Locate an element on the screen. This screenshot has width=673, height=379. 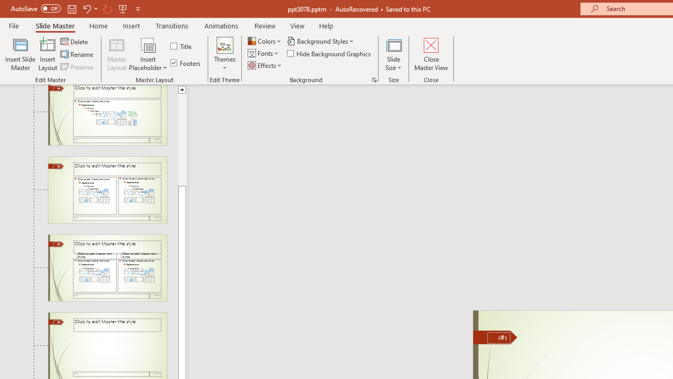
Fonts is located at coordinates (264, 54).